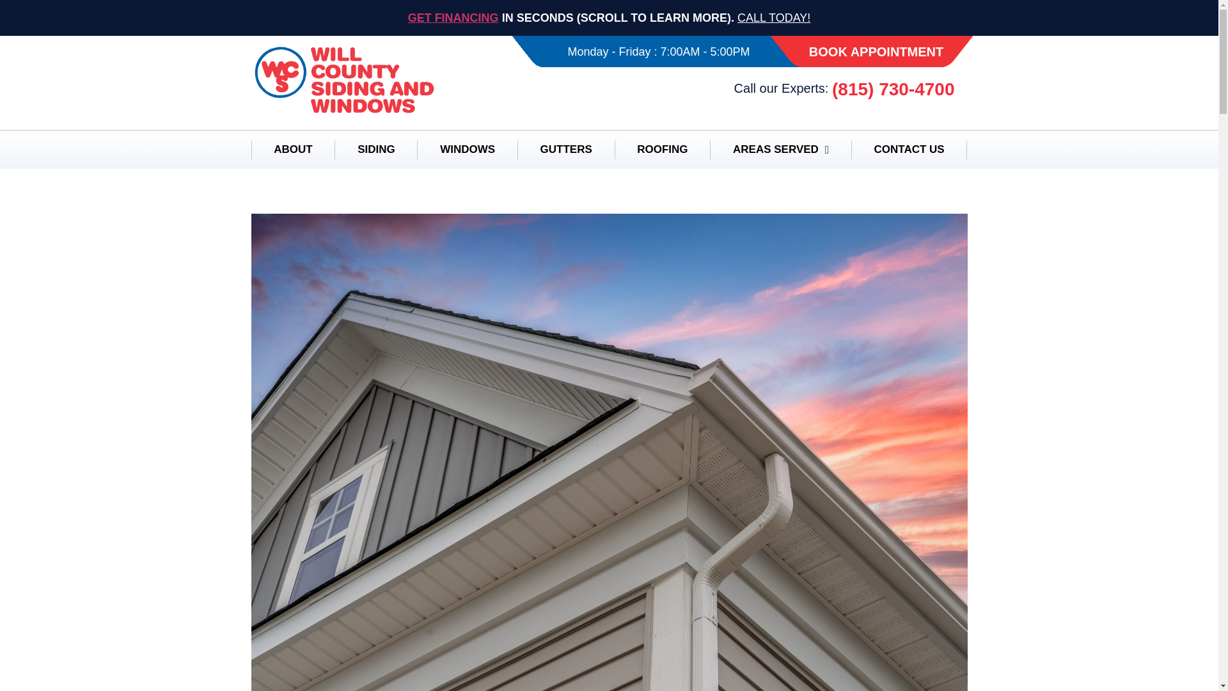 This screenshot has height=691, width=1228. What do you see at coordinates (565, 150) in the screenshot?
I see `GUTTERS` at bounding box center [565, 150].